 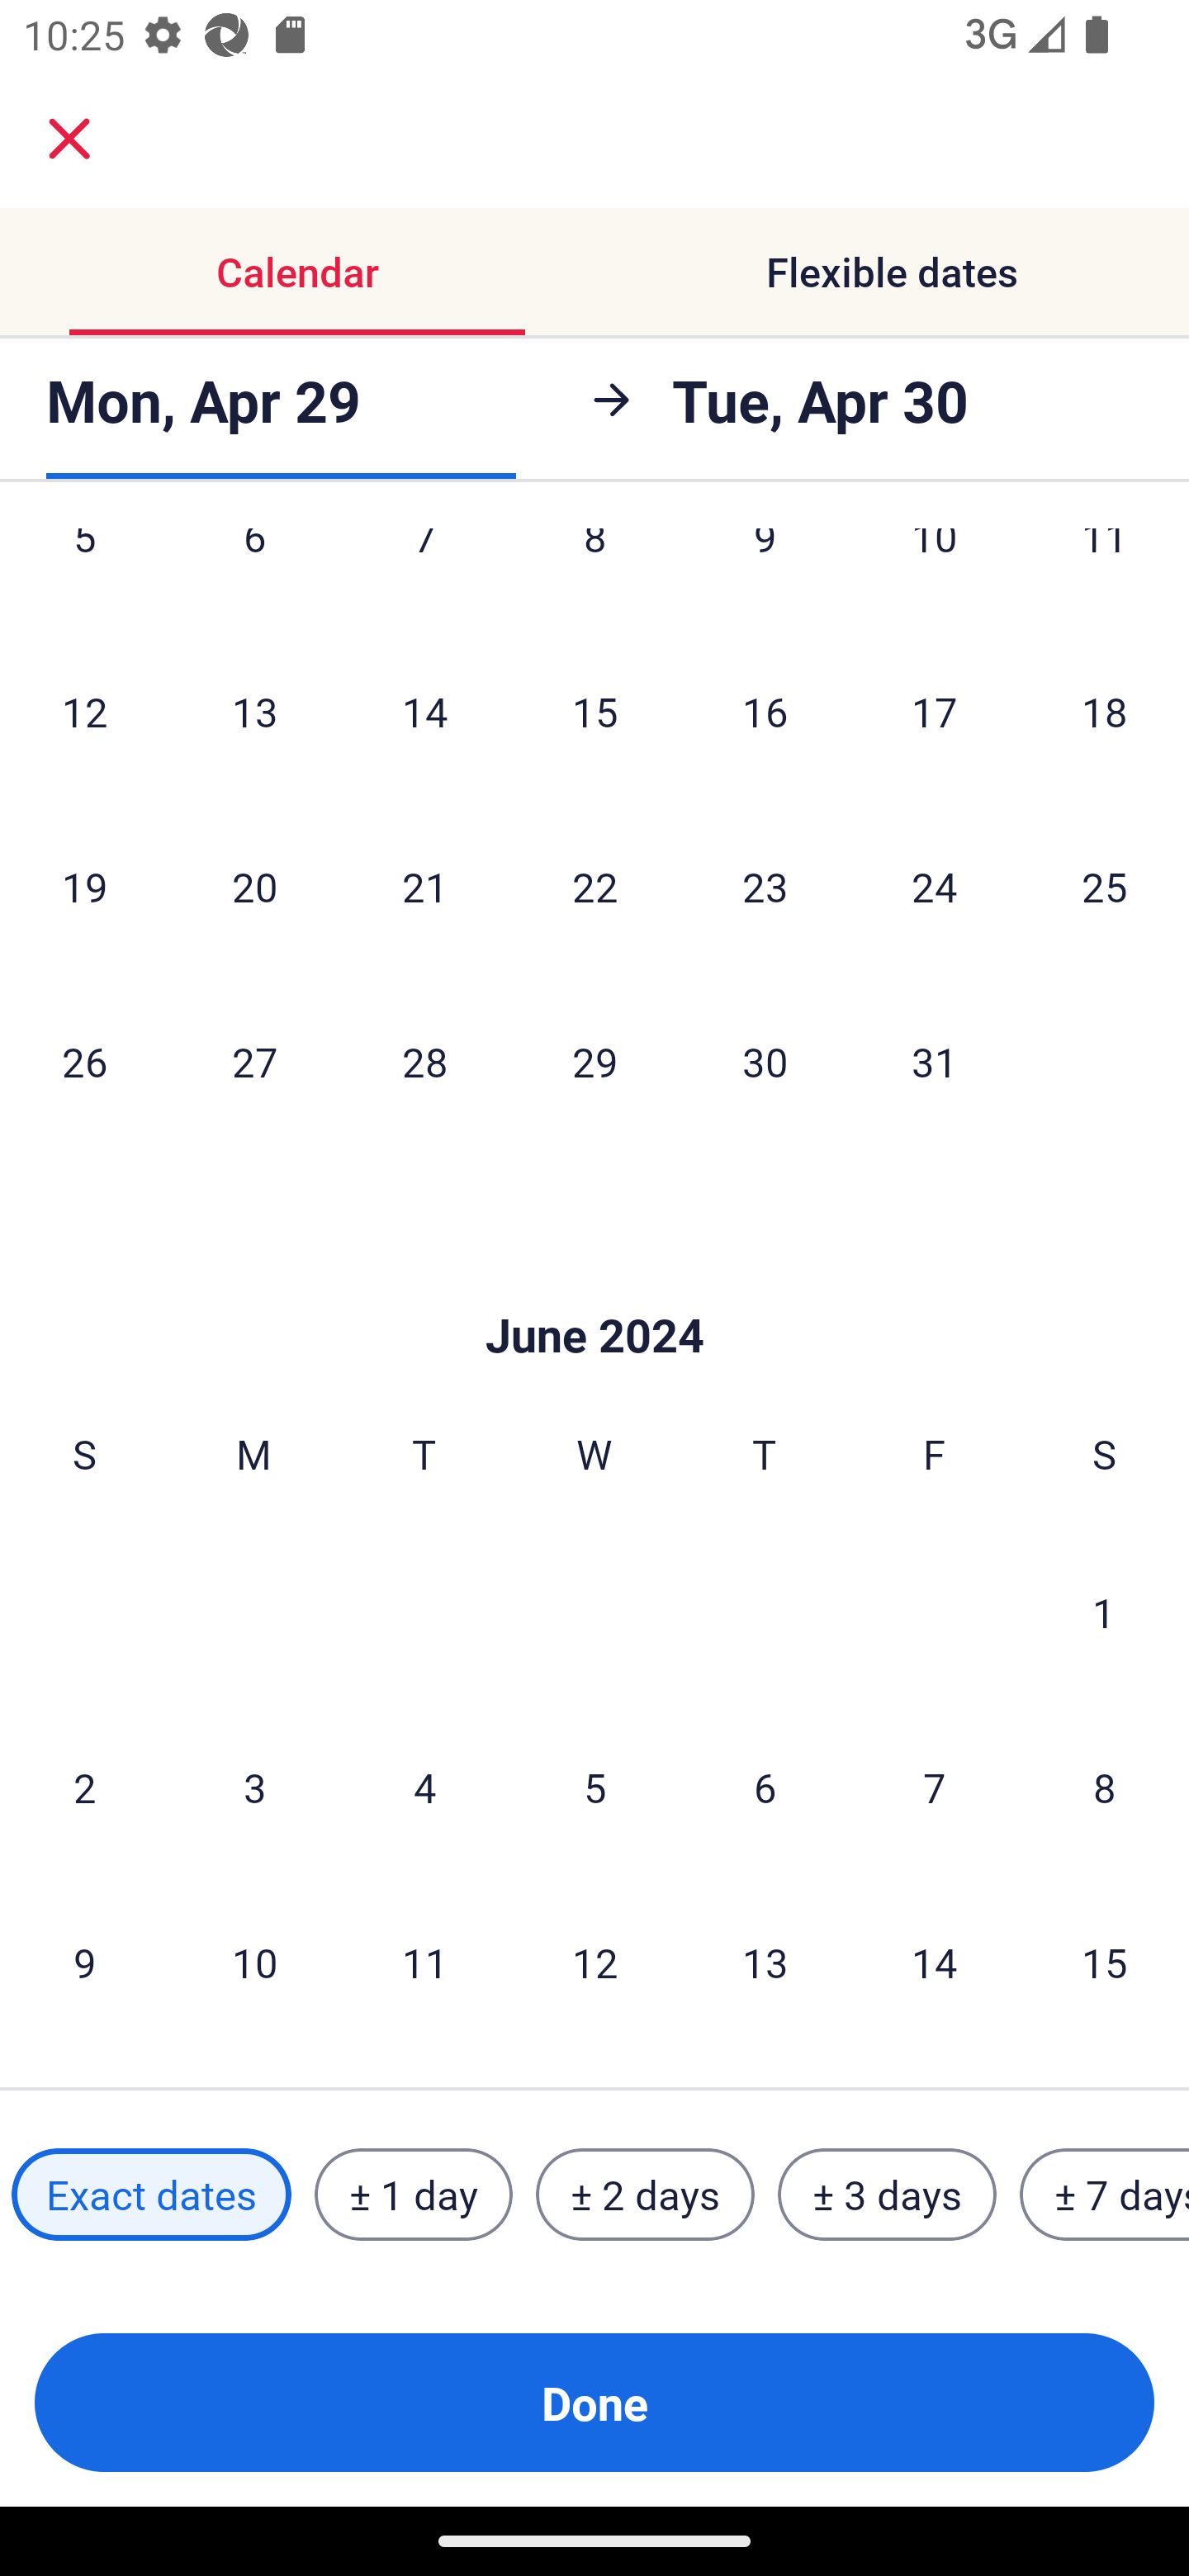 I want to click on ± 7 days, so click(x=1105, y=2195).